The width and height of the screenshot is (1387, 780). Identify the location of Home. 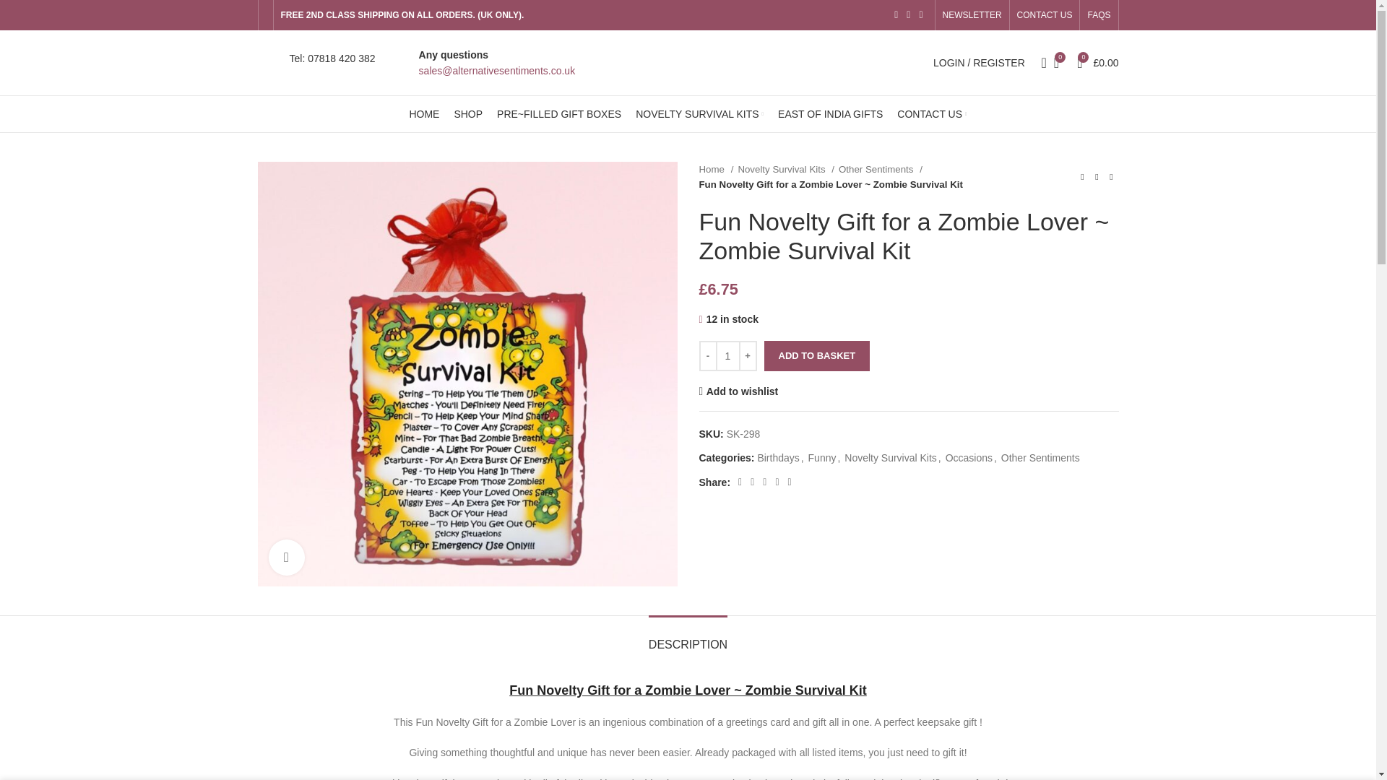
(716, 169).